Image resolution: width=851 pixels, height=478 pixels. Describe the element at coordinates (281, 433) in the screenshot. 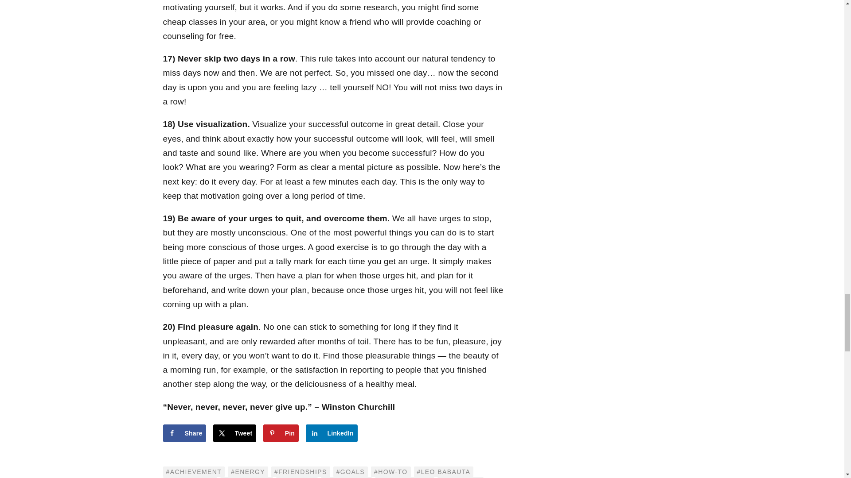

I see `Save to Pinterest` at that location.